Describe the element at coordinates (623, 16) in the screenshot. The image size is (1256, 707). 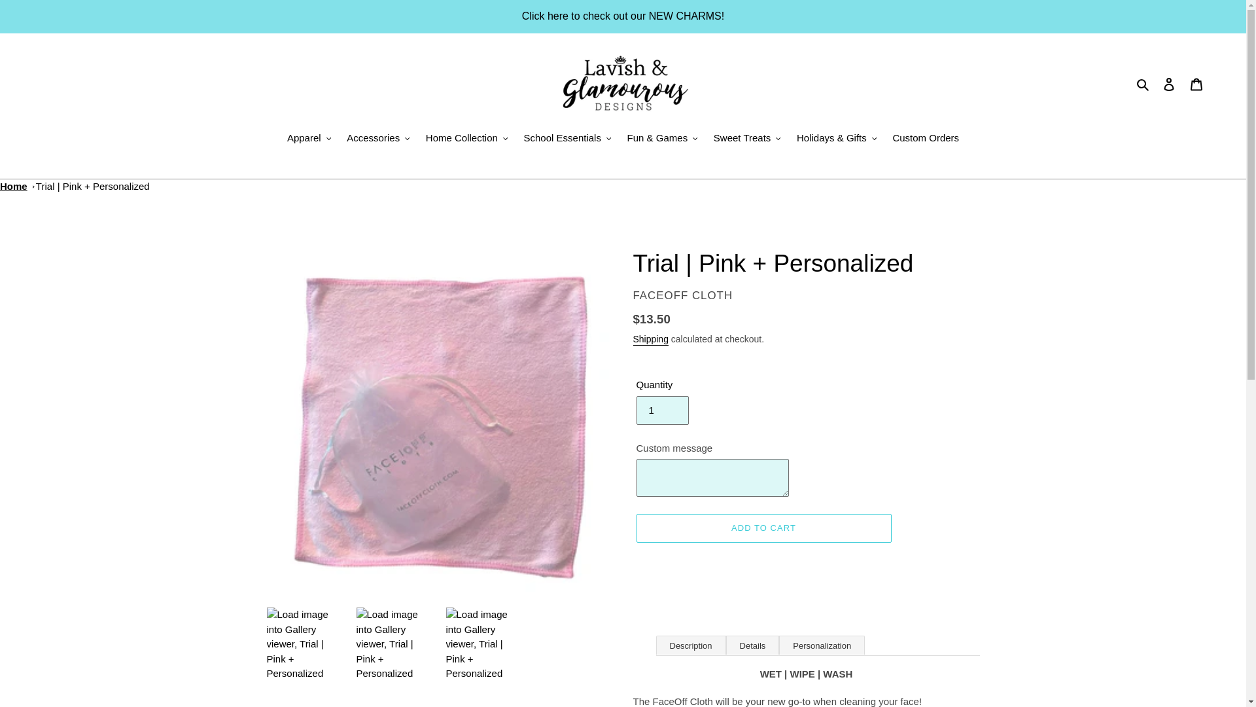
I see `Click here to check out our NEW CHARMS!` at that location.